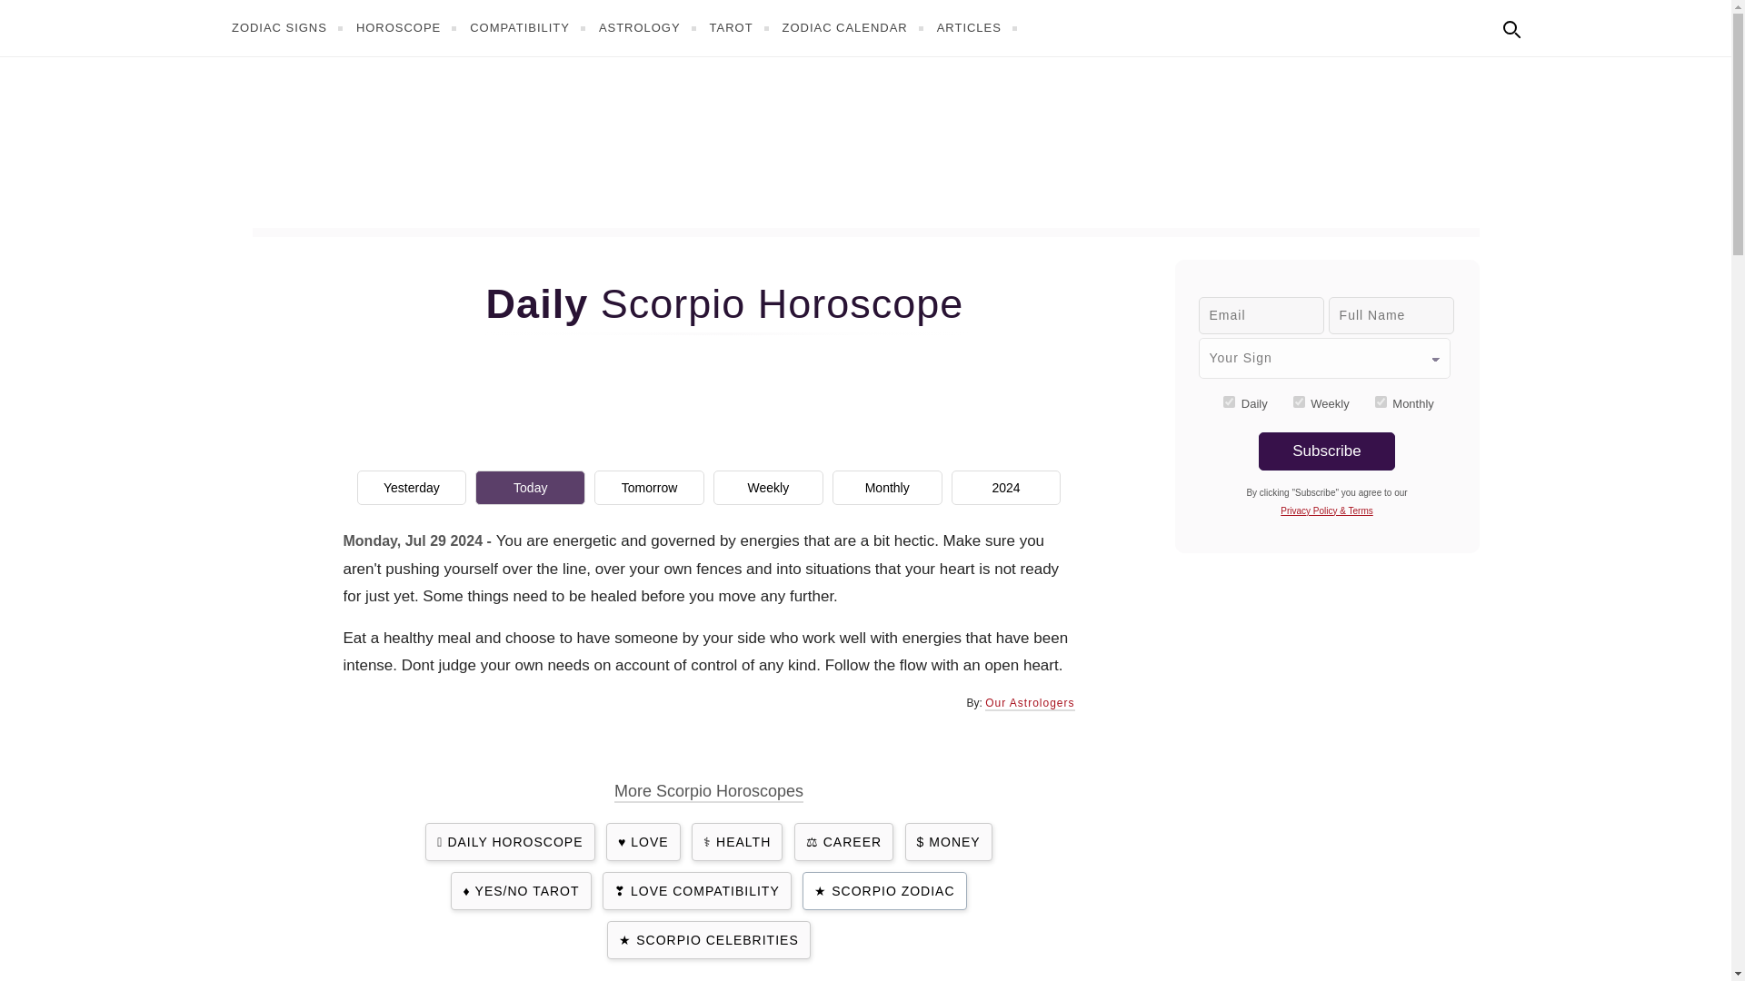  What do you see at coordinates (1299, 401) in the screenshot?
I see `weekly` at bounding box center [1299, 401].